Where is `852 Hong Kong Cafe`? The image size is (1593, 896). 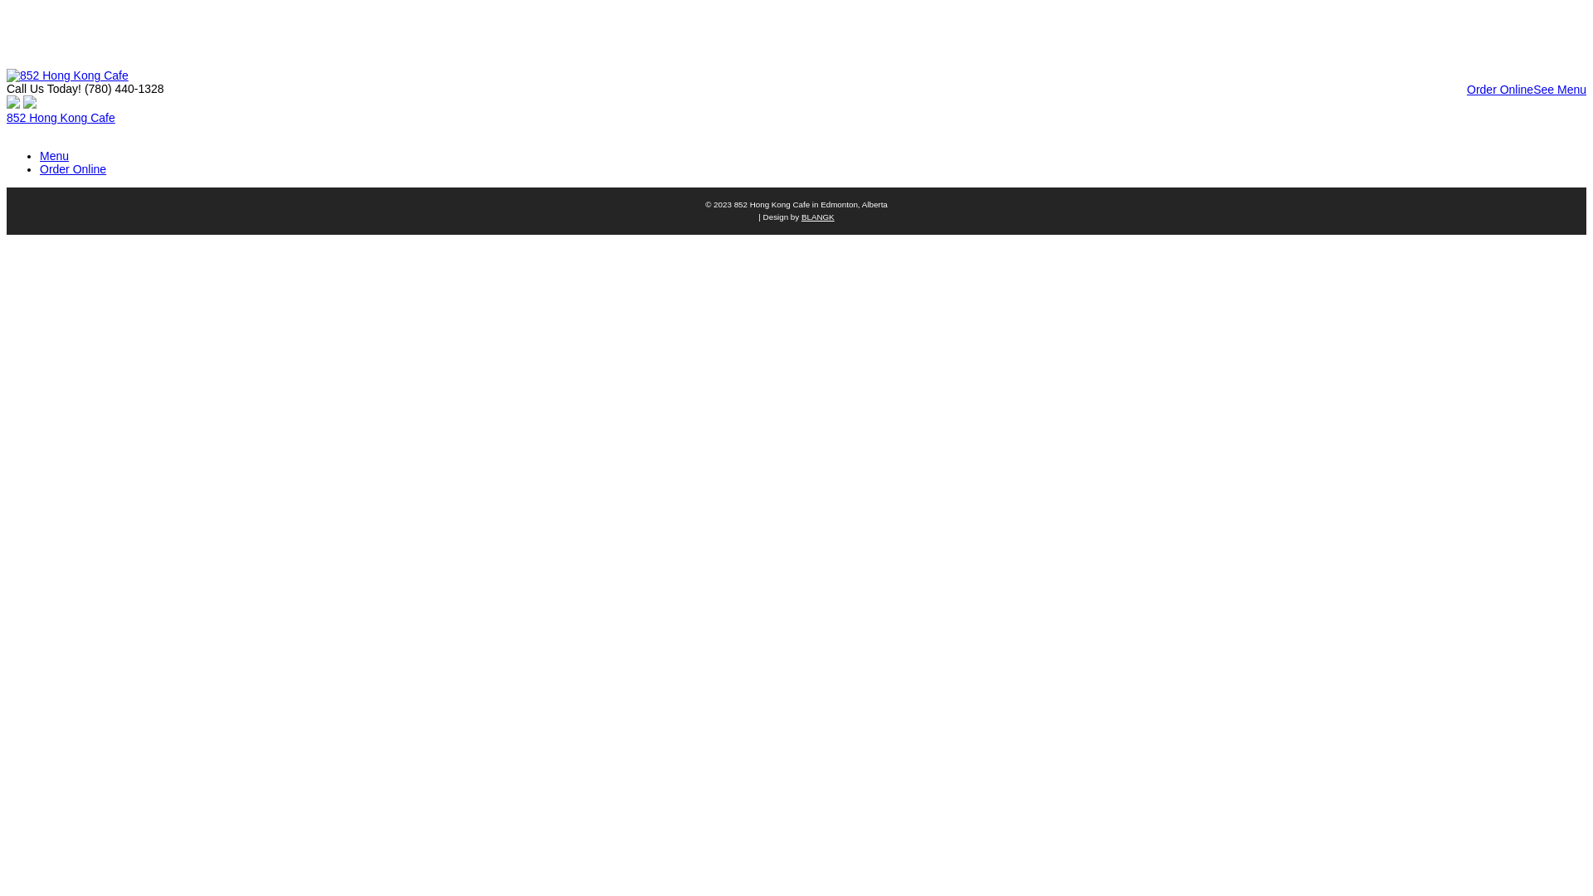
852 Hong Kong Cafe is located at coordinates (61, 118).